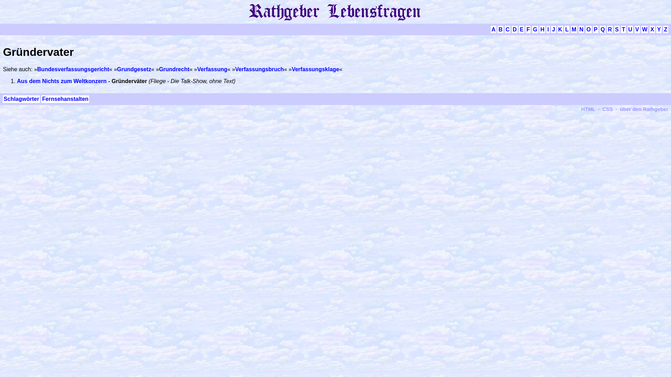  Describe the element at coordinates (603, 29) in the screenshot. I see `Q` at that location.